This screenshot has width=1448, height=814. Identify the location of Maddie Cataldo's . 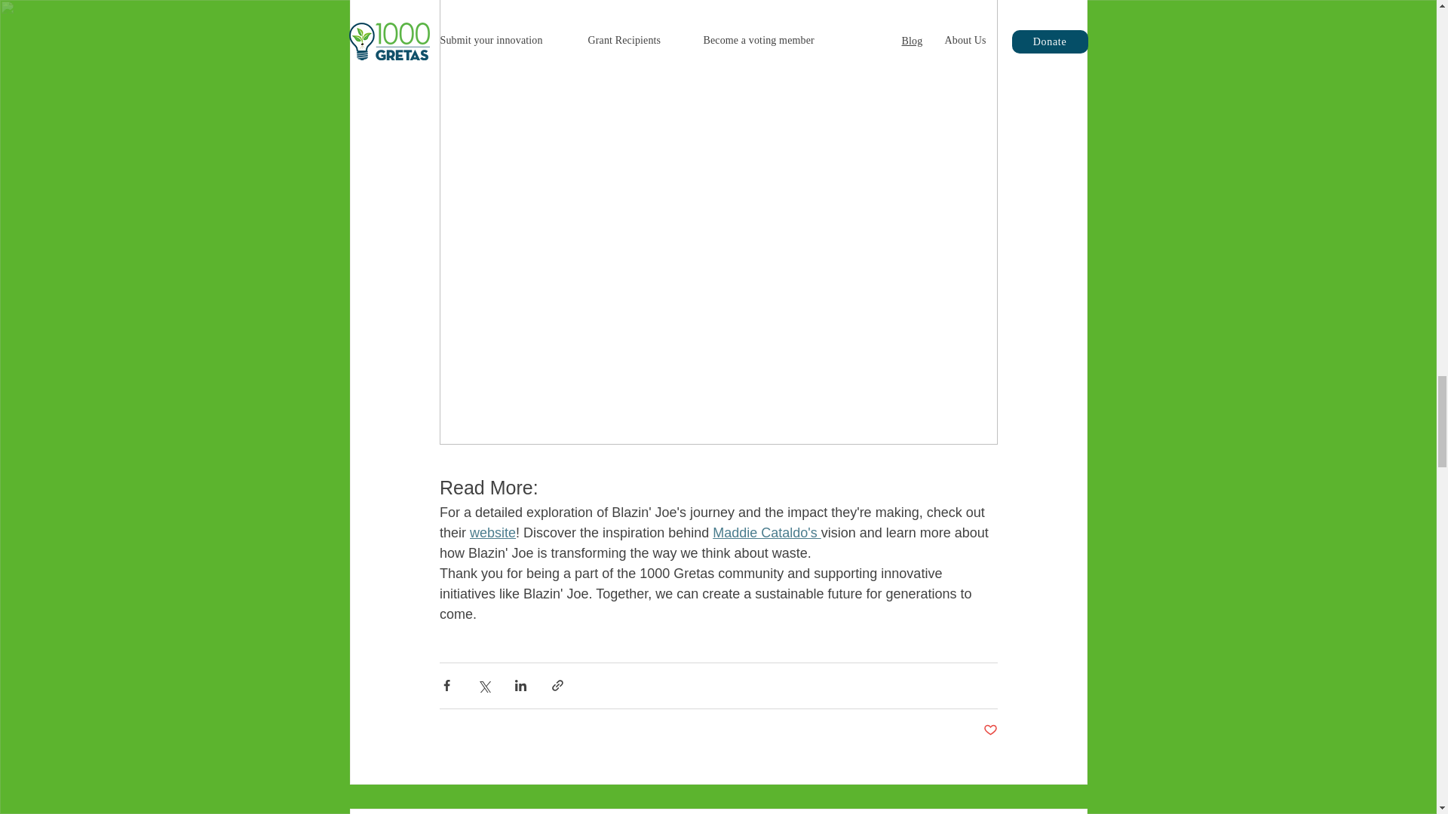
(766, 532).